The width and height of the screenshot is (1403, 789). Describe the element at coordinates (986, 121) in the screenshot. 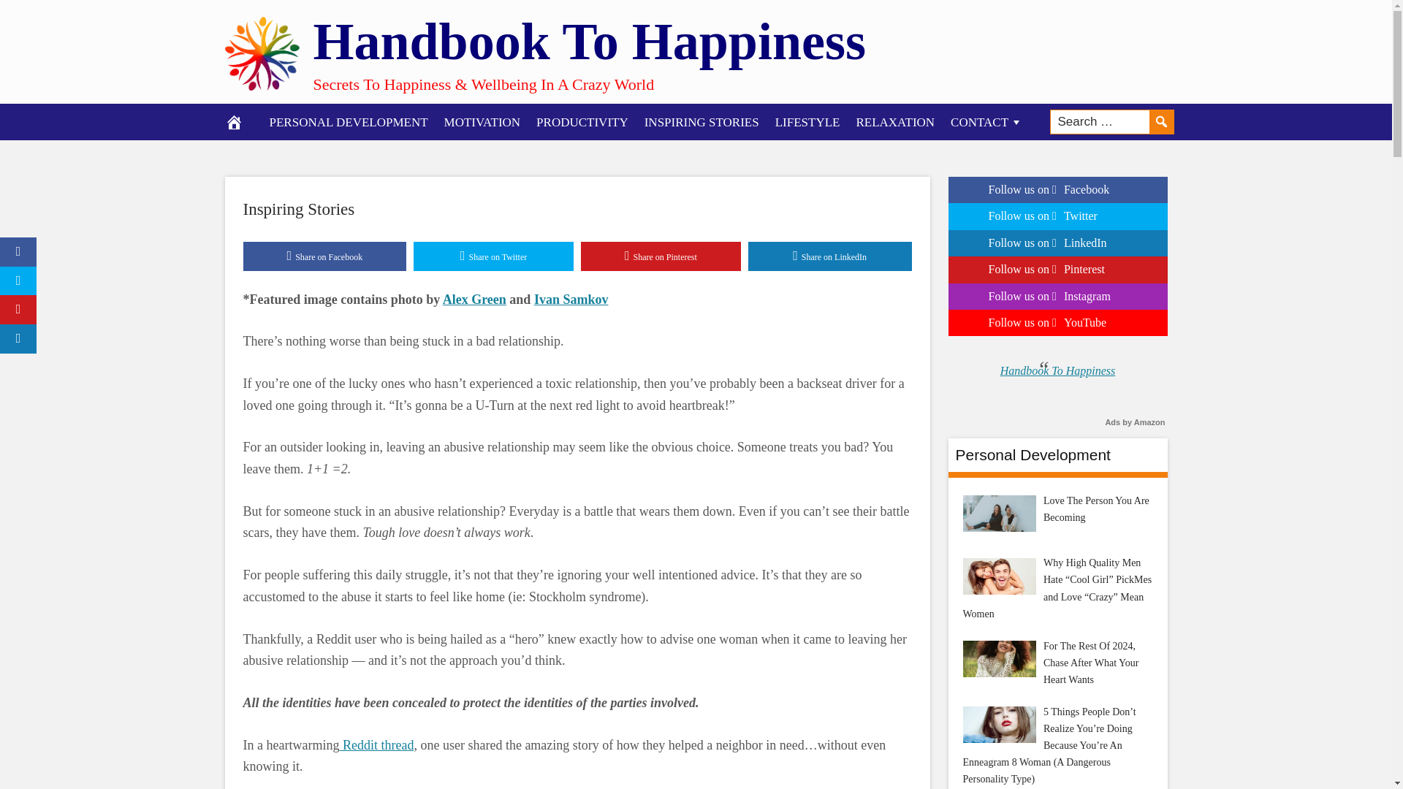

I see `CONTACT` at that location.